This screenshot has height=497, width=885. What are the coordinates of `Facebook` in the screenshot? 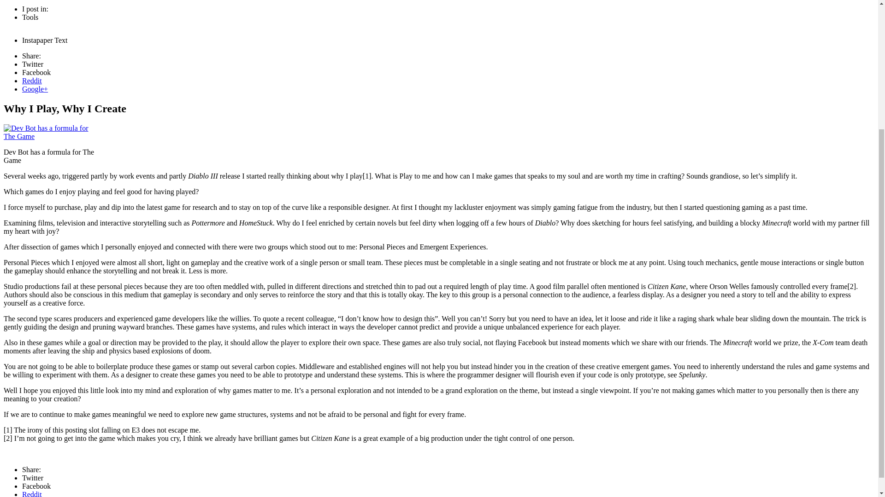 It's located at (36, 73).